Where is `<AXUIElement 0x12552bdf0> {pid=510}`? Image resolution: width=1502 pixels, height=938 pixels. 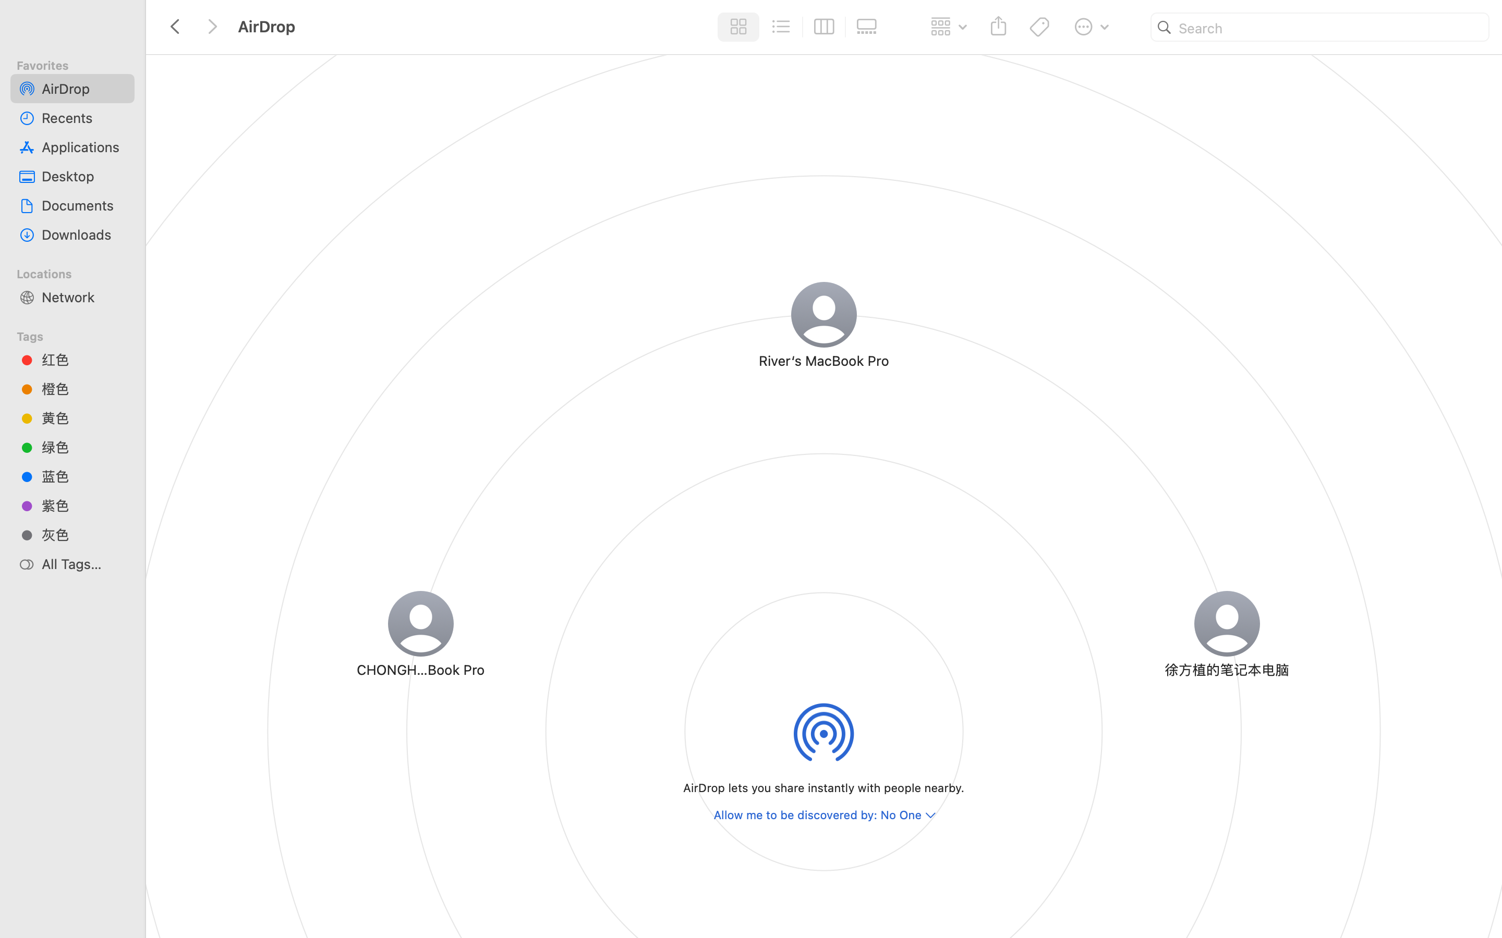
<AXUIElement 0x12552bdf0> {pid=510} is located at coordinates (803, 27).